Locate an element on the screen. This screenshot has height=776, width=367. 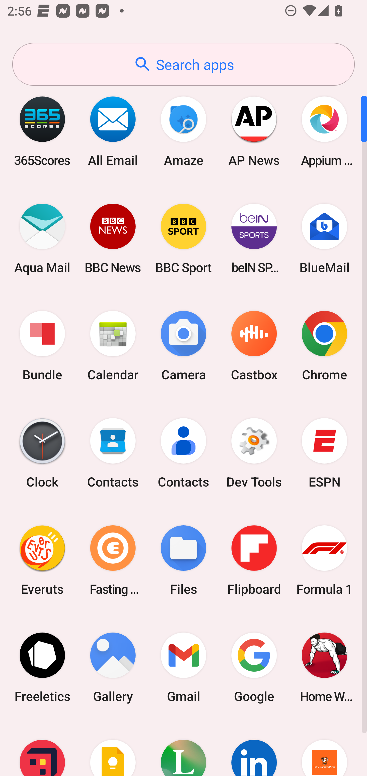
Gmail is located at coordinates (183, 667).